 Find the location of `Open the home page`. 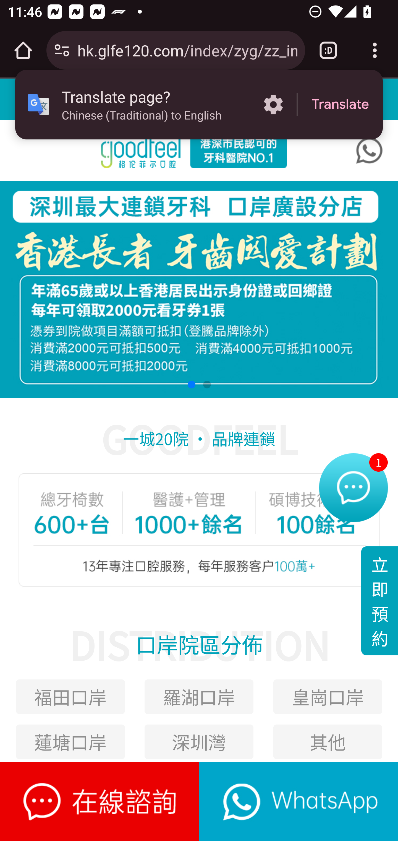

Open the home page is located at coordinates (23, 50).